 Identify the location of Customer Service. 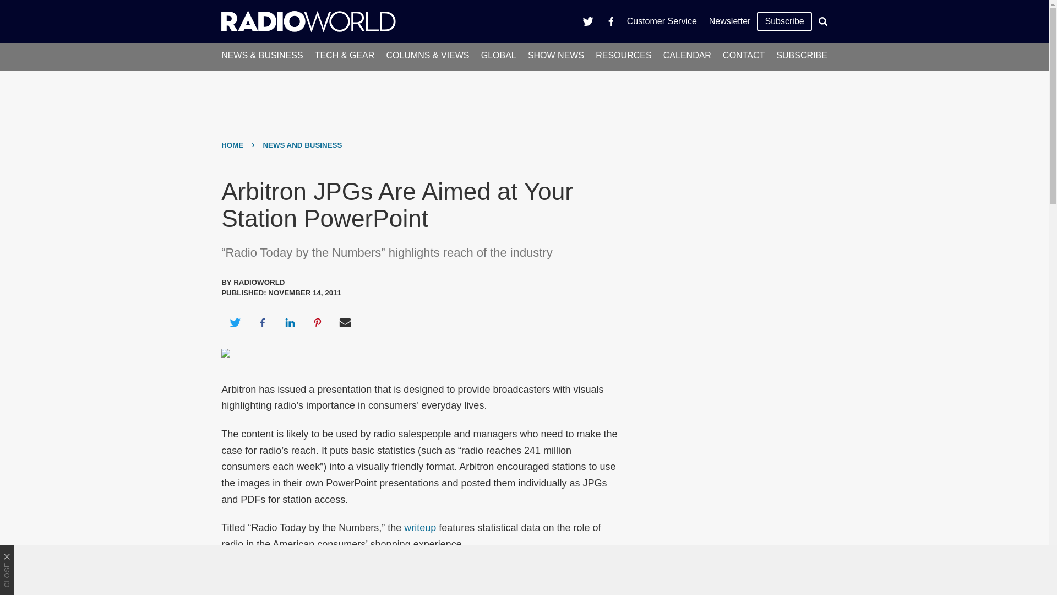
(662, 21).